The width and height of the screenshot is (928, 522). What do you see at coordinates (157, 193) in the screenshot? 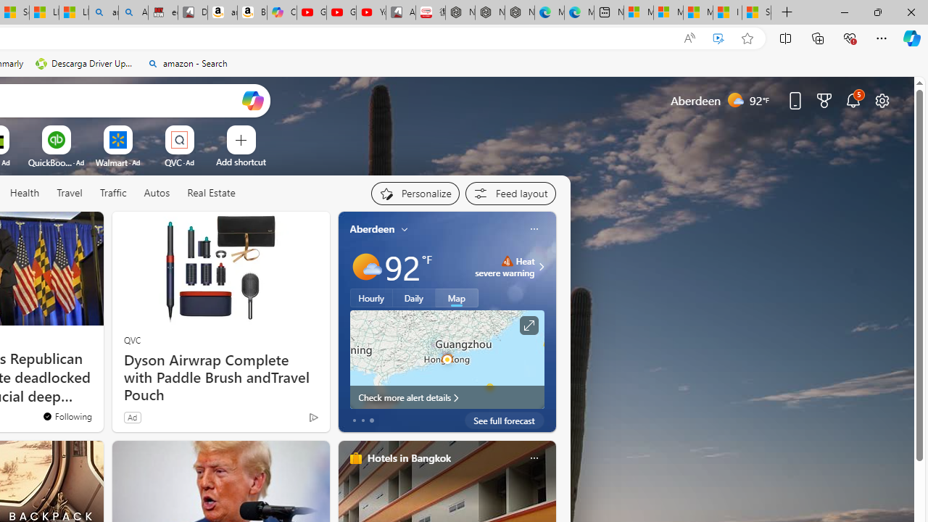
I see `Autos` at bounding box center [157, 193].